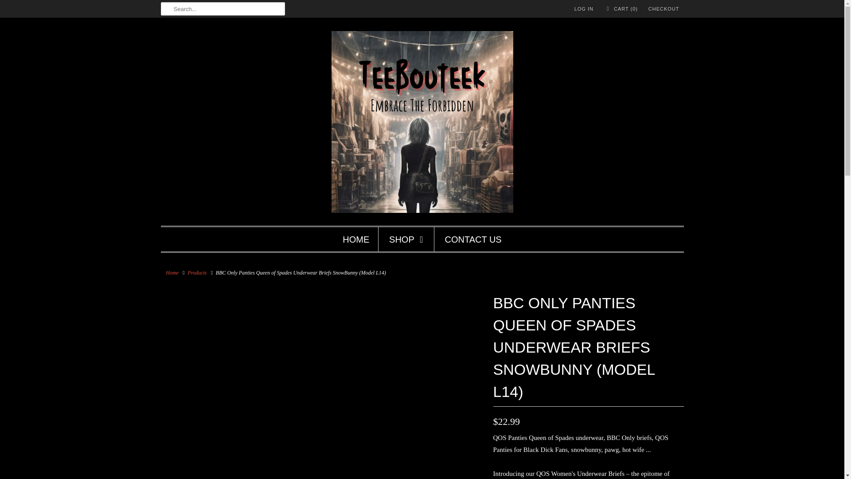 The image size is (851, 479). Describe the element at coordinates (664, 9) in the screenshot. I see `CHECKOUT` at that location.